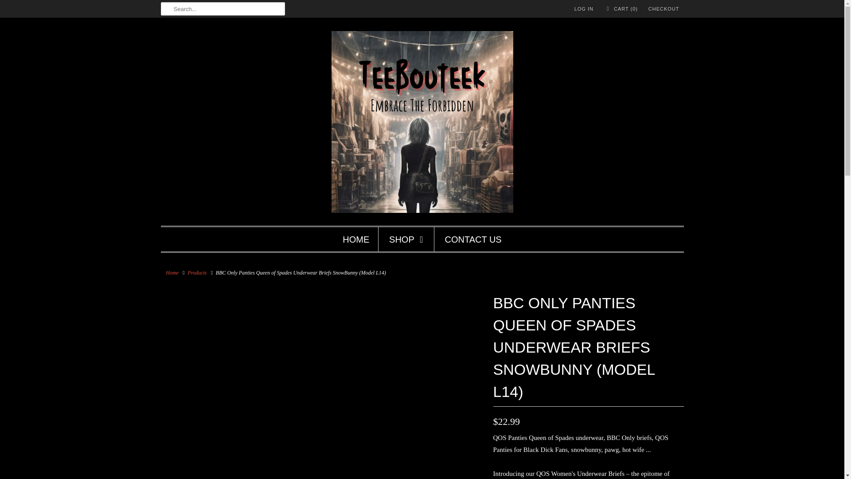 The image size is (851, 479). Describe the element at coordinates (664, 9) in the screenshot. I see `CHECKOUT` at that location.